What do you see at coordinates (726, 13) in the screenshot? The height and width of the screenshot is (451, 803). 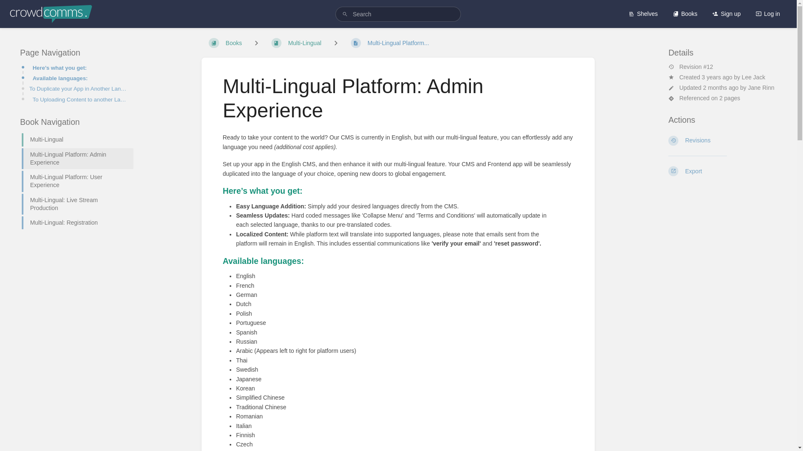 I see `Sign up` at bounding box center [726, 13].